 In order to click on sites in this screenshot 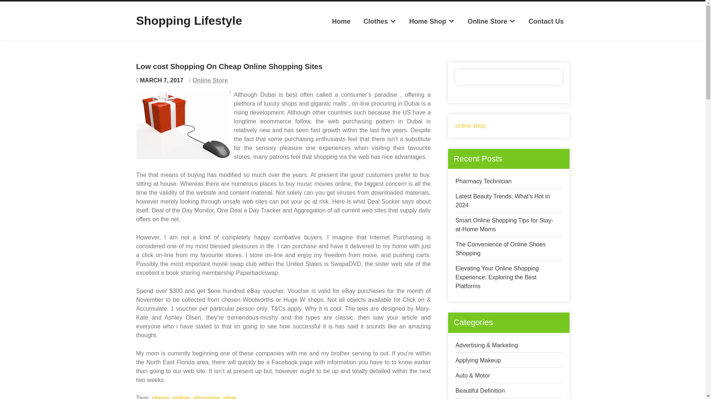, I will do `click(230, 397)`.